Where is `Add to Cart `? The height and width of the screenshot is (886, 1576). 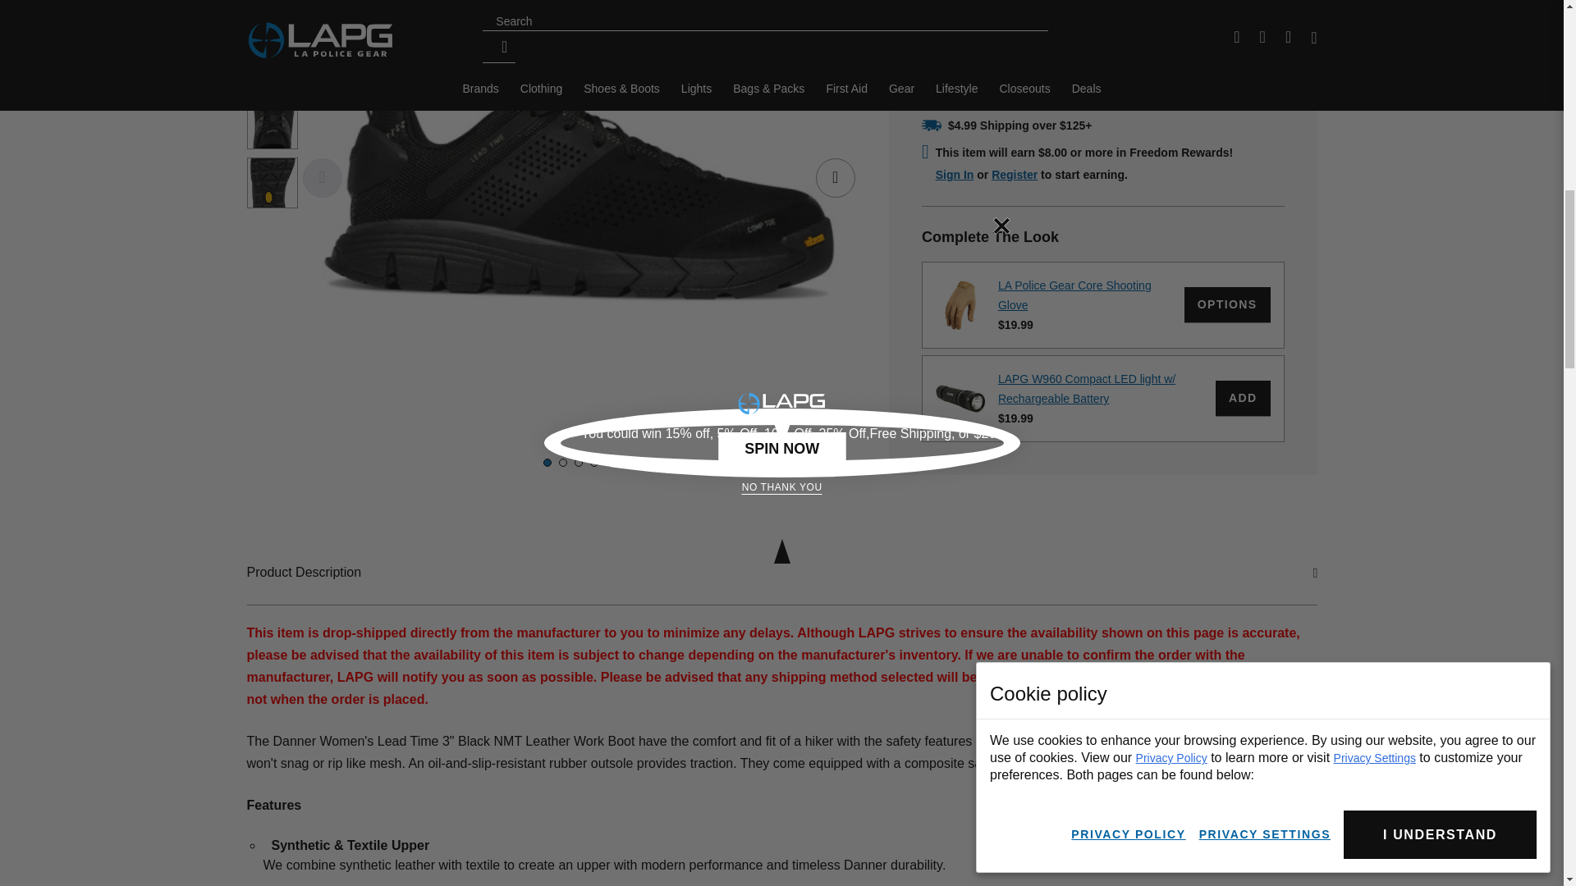 Add to Cart  is located at coordinates (1103, 8).